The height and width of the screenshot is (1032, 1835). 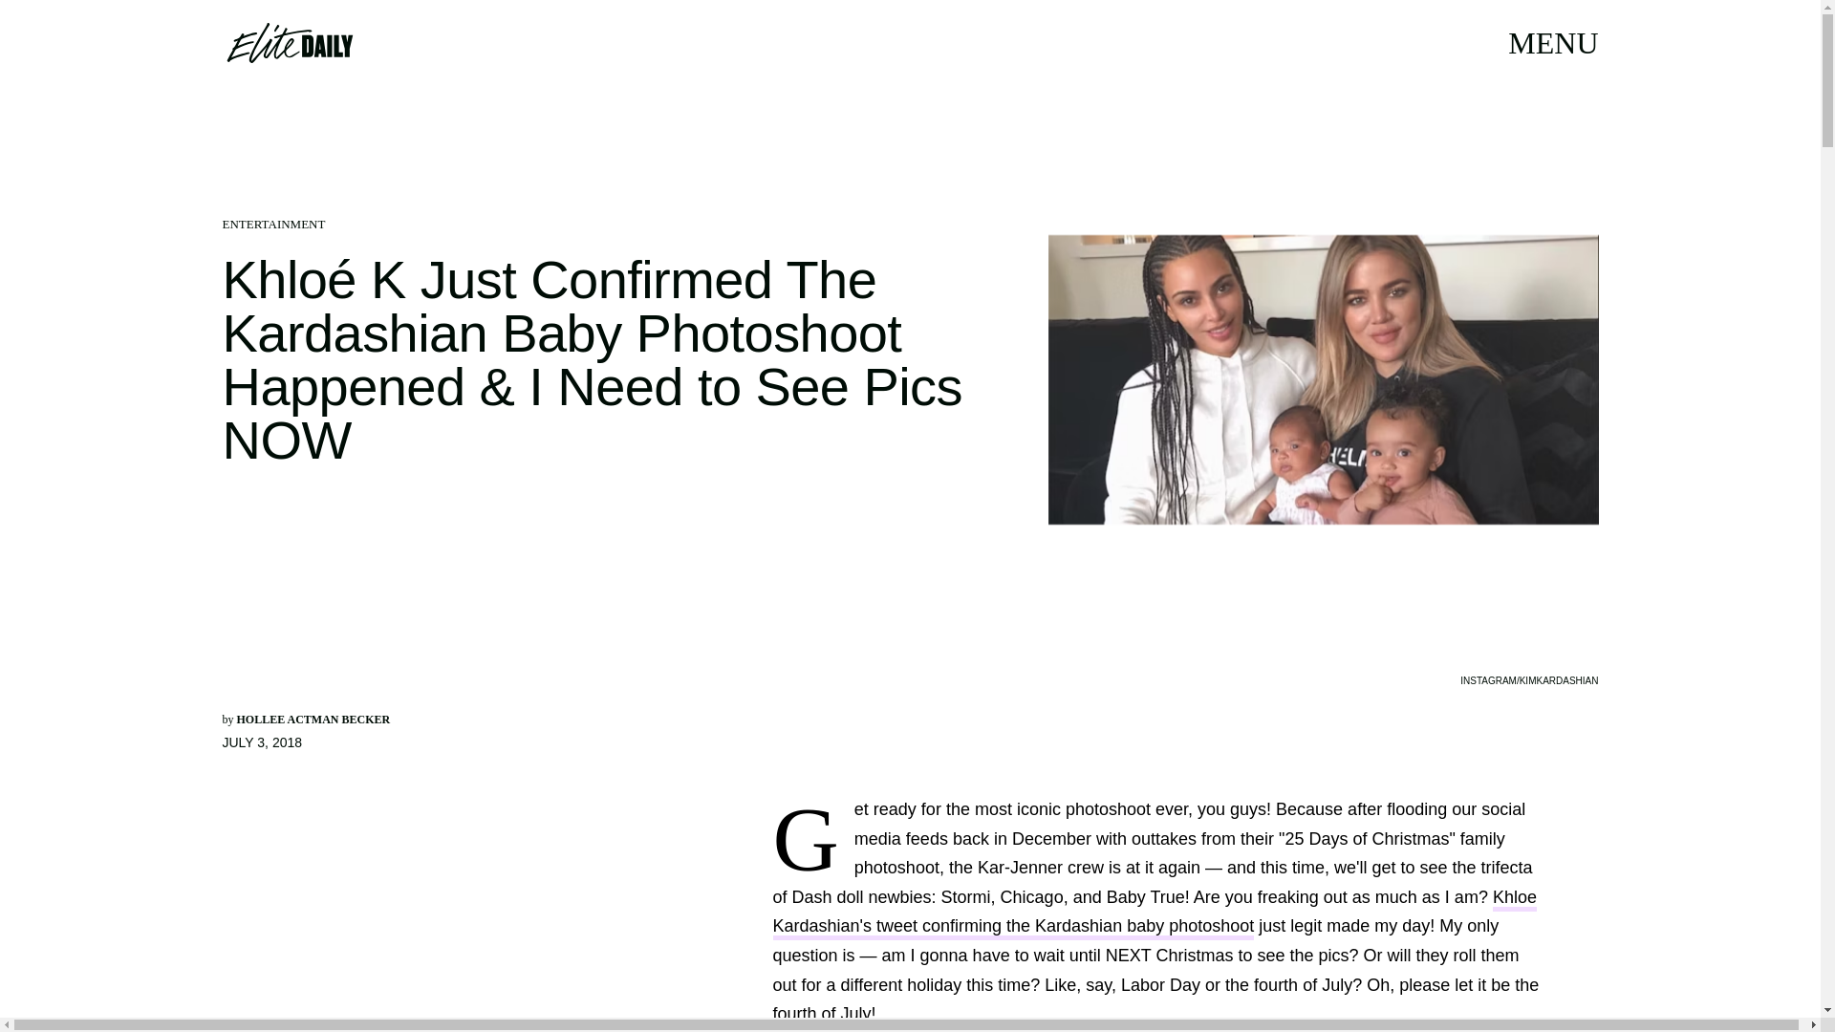 What do you see at coordinates (289, 42) in the screenshot?
I see `Elite Daily` at bounding box center [289, 42].